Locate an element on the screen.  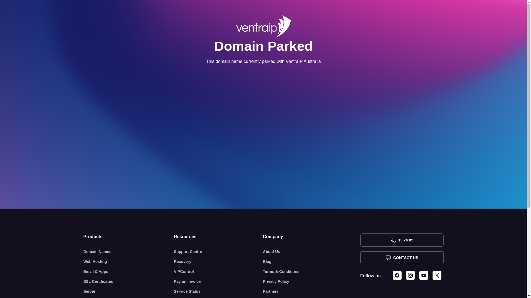
13 24 85 is located at coordinates (402, 240).